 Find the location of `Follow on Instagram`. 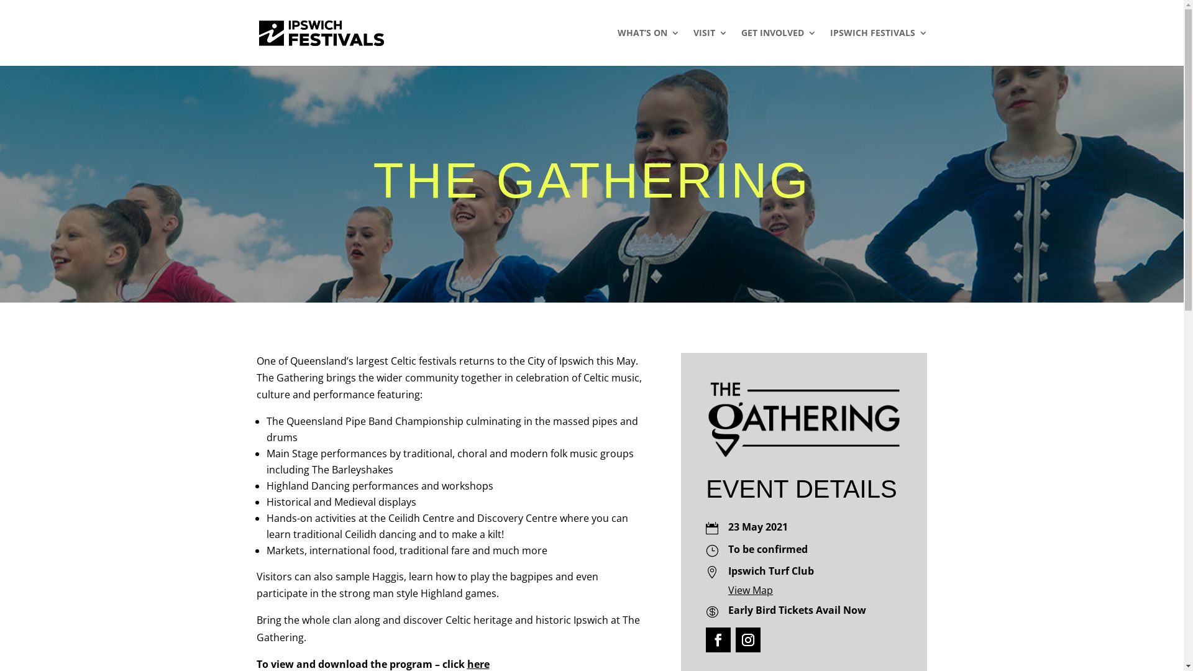

Follow on Instagram is located at coordinates (748, 640).